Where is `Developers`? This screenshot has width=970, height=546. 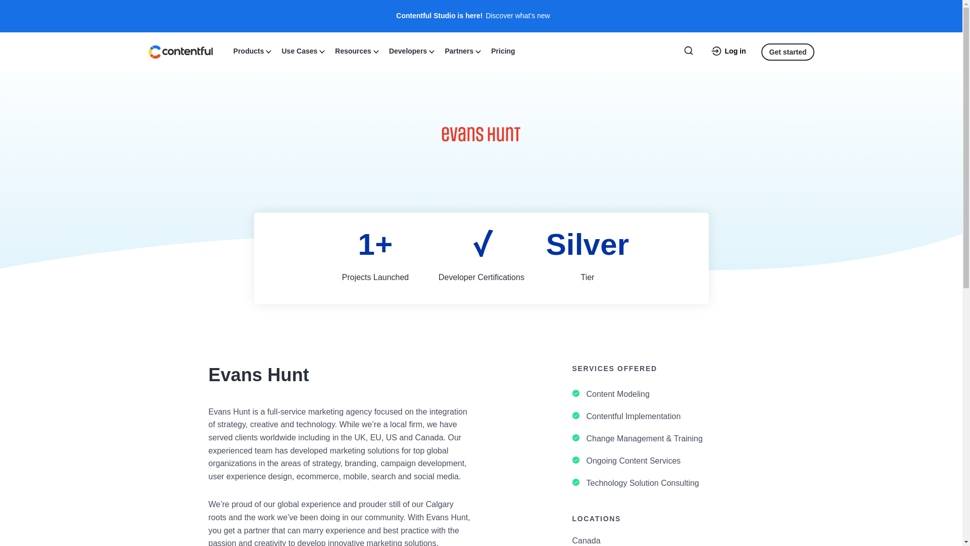 Developers is located at coordinates (410, 50).